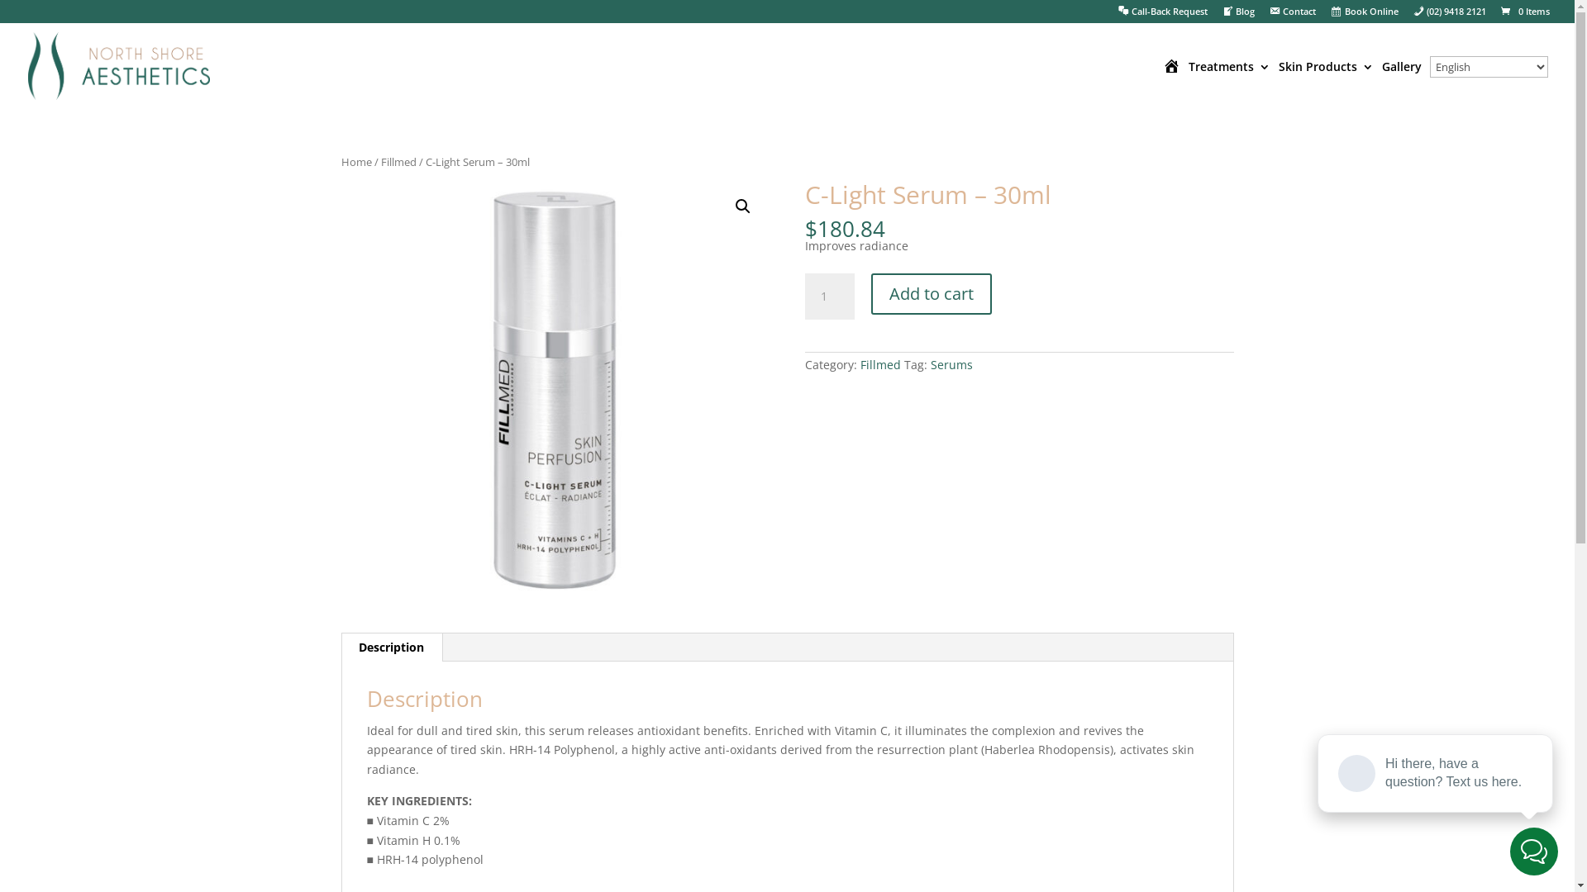 The width and height of the screenshot is (1587, 892). Describe the element at coordinates (355, 162) in the screenshot. I see `Home` at that location.